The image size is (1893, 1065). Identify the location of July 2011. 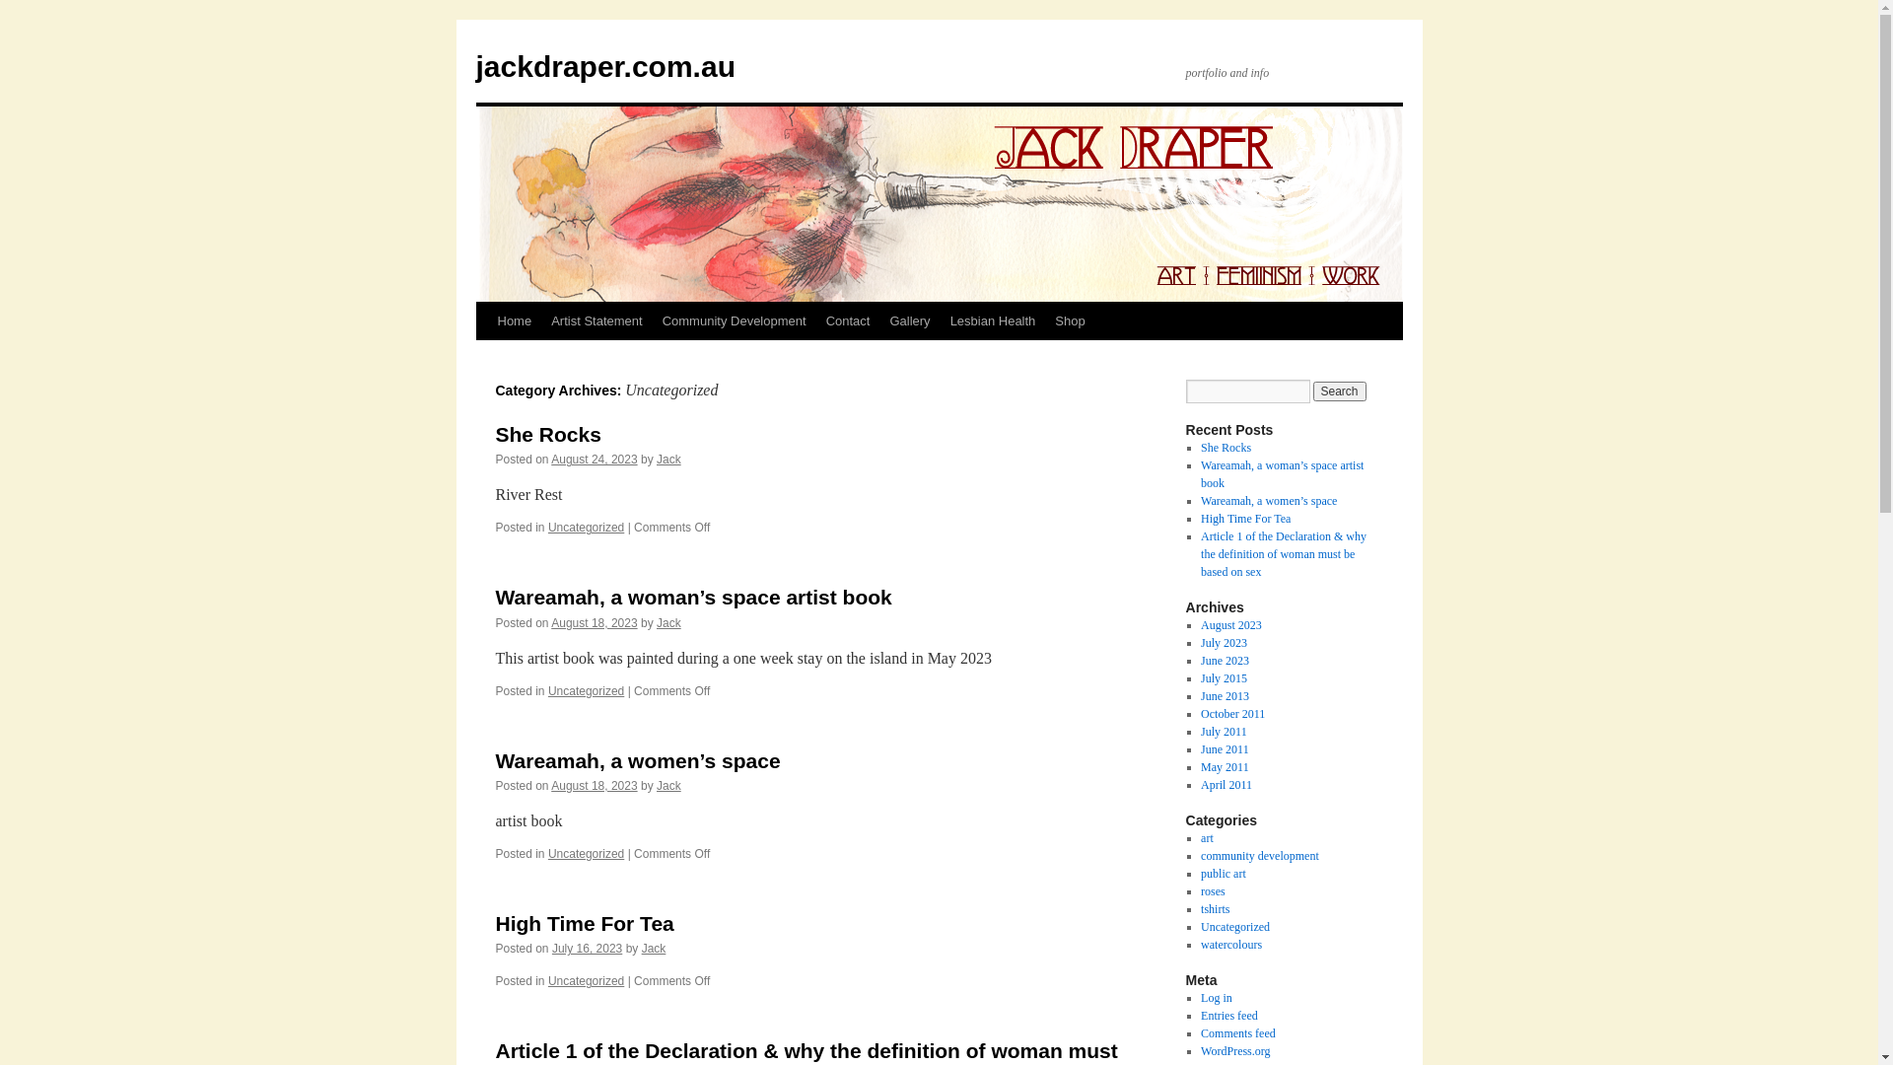
(1225, 732).